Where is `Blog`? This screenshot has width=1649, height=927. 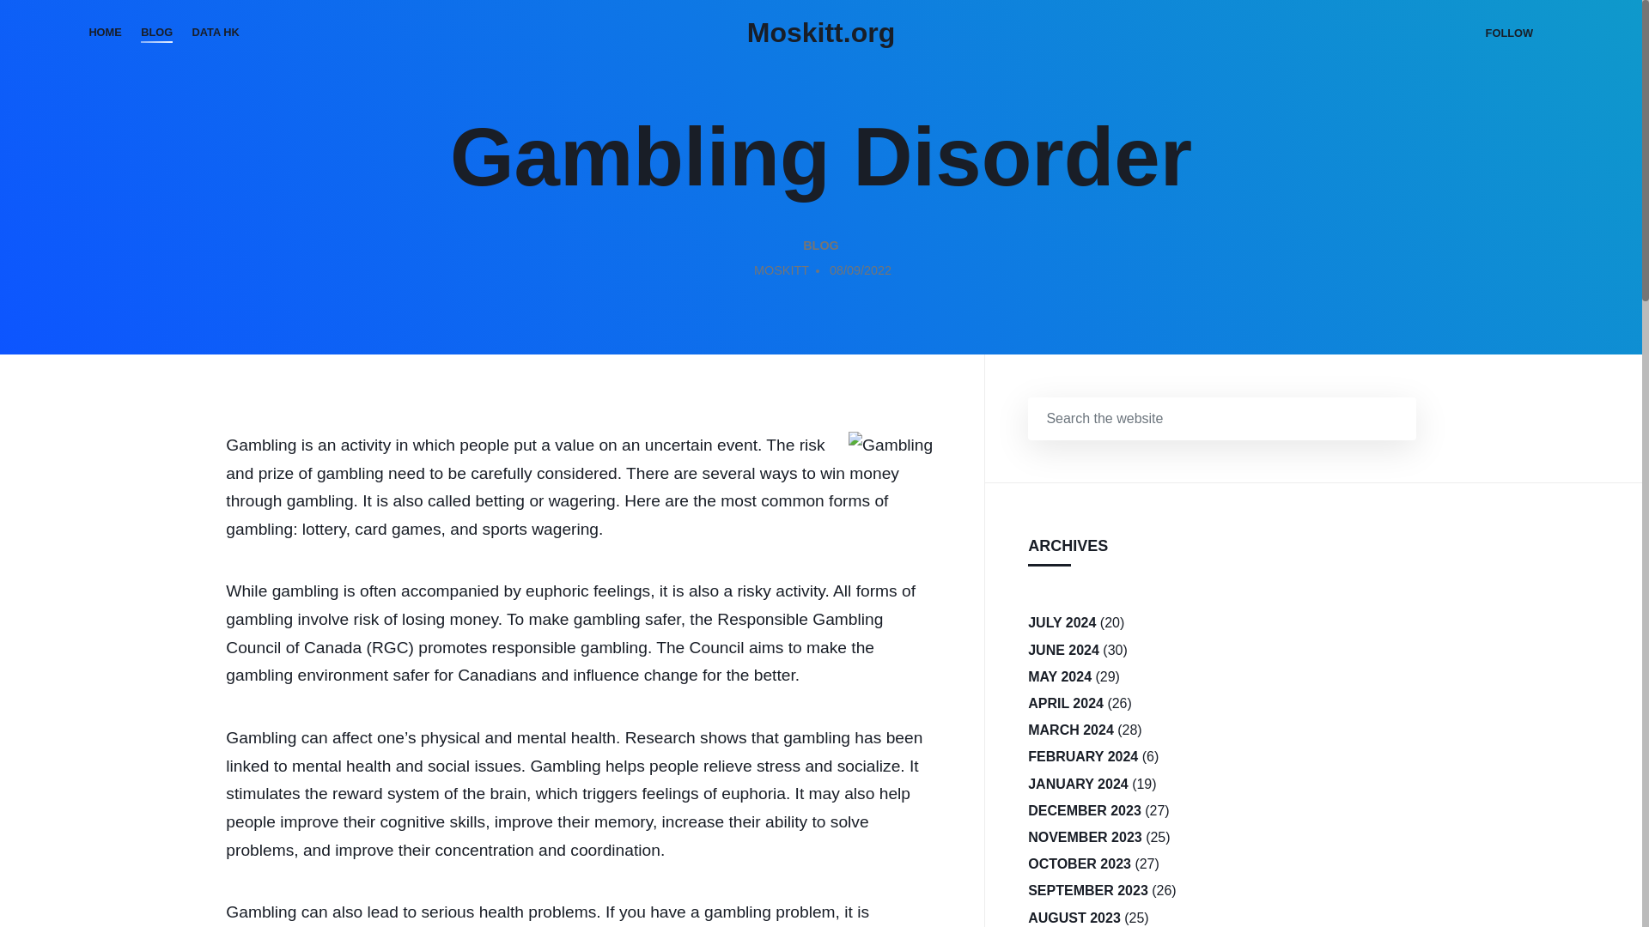
Blog is located at coordinates (156, 33).